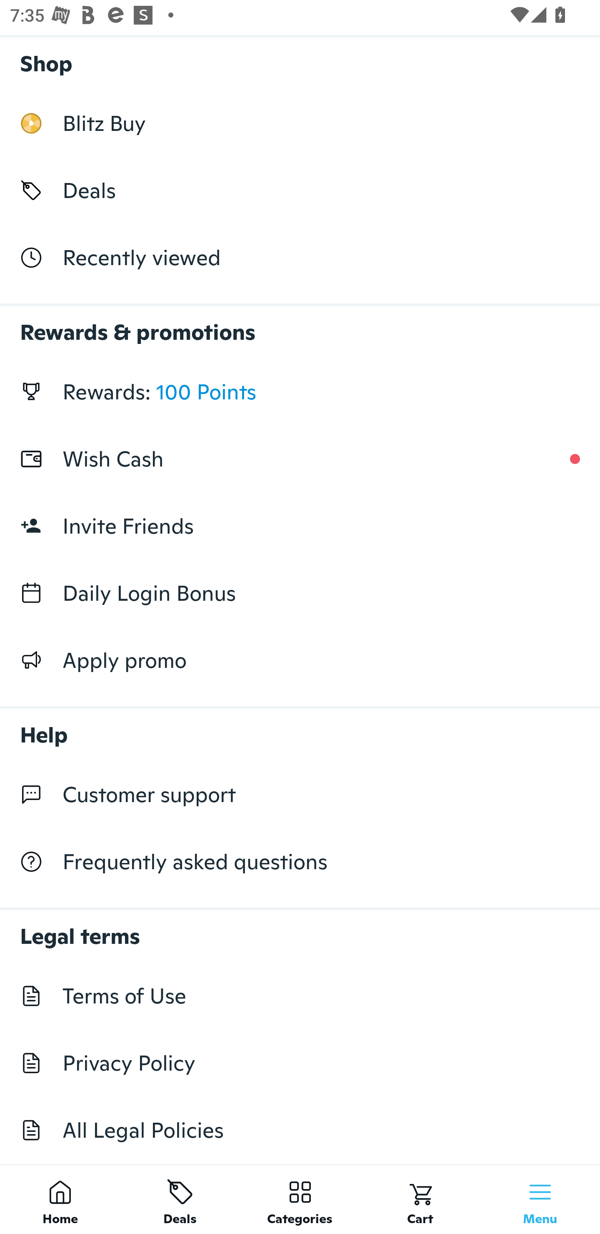 Image resolution: width=600 pixels, height=1234 pixels. I want to click on Wish Cash, so click(300, 459).